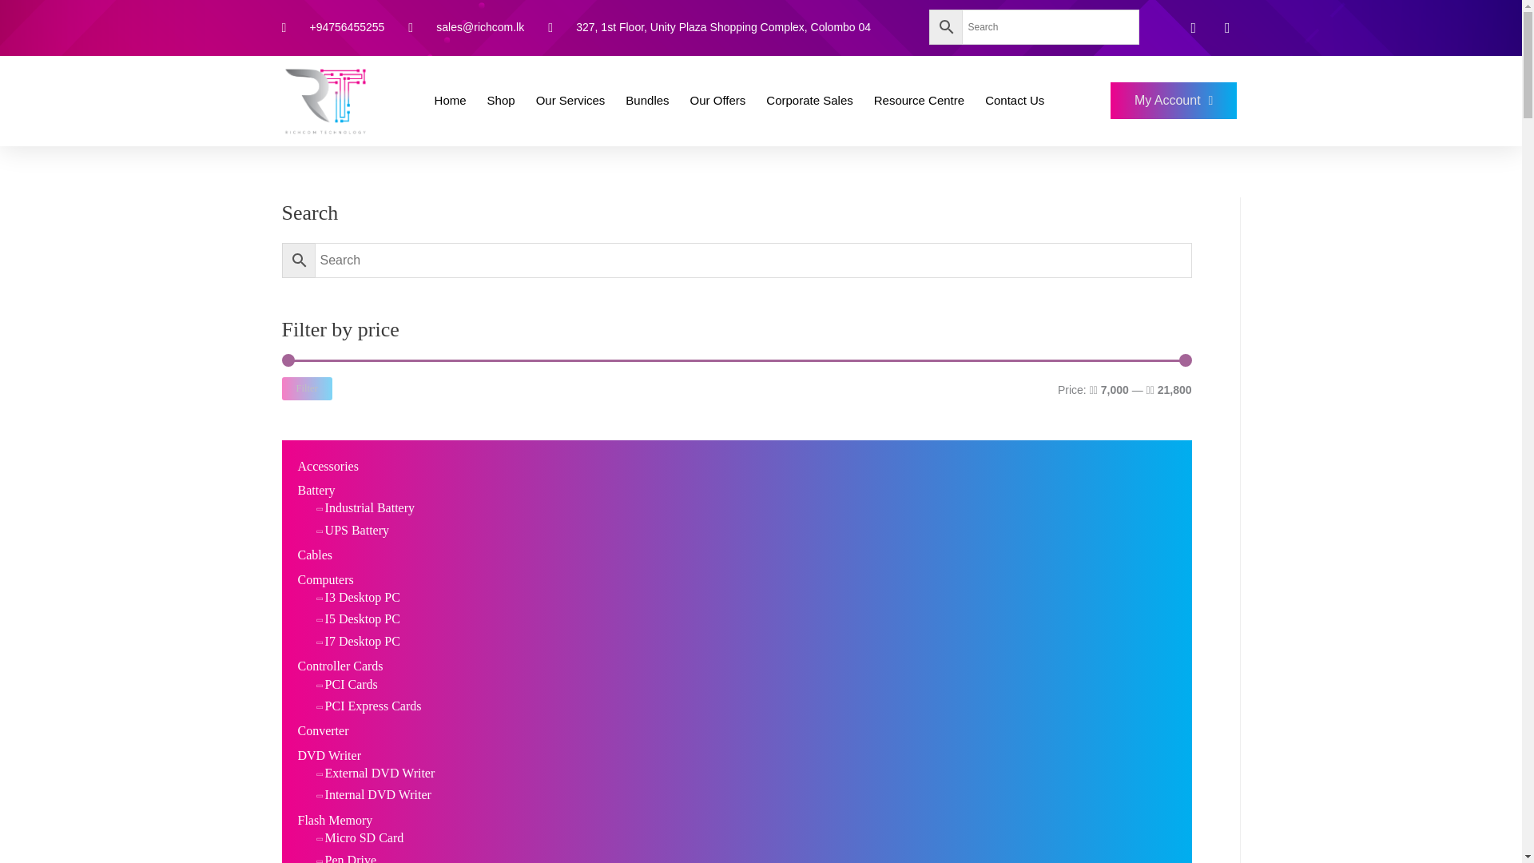 The height and width of the screenshot is (863, 1534). Describe the element at coordinates (809, 101) in the screenshot. I see `Corporate Sales` at that location.